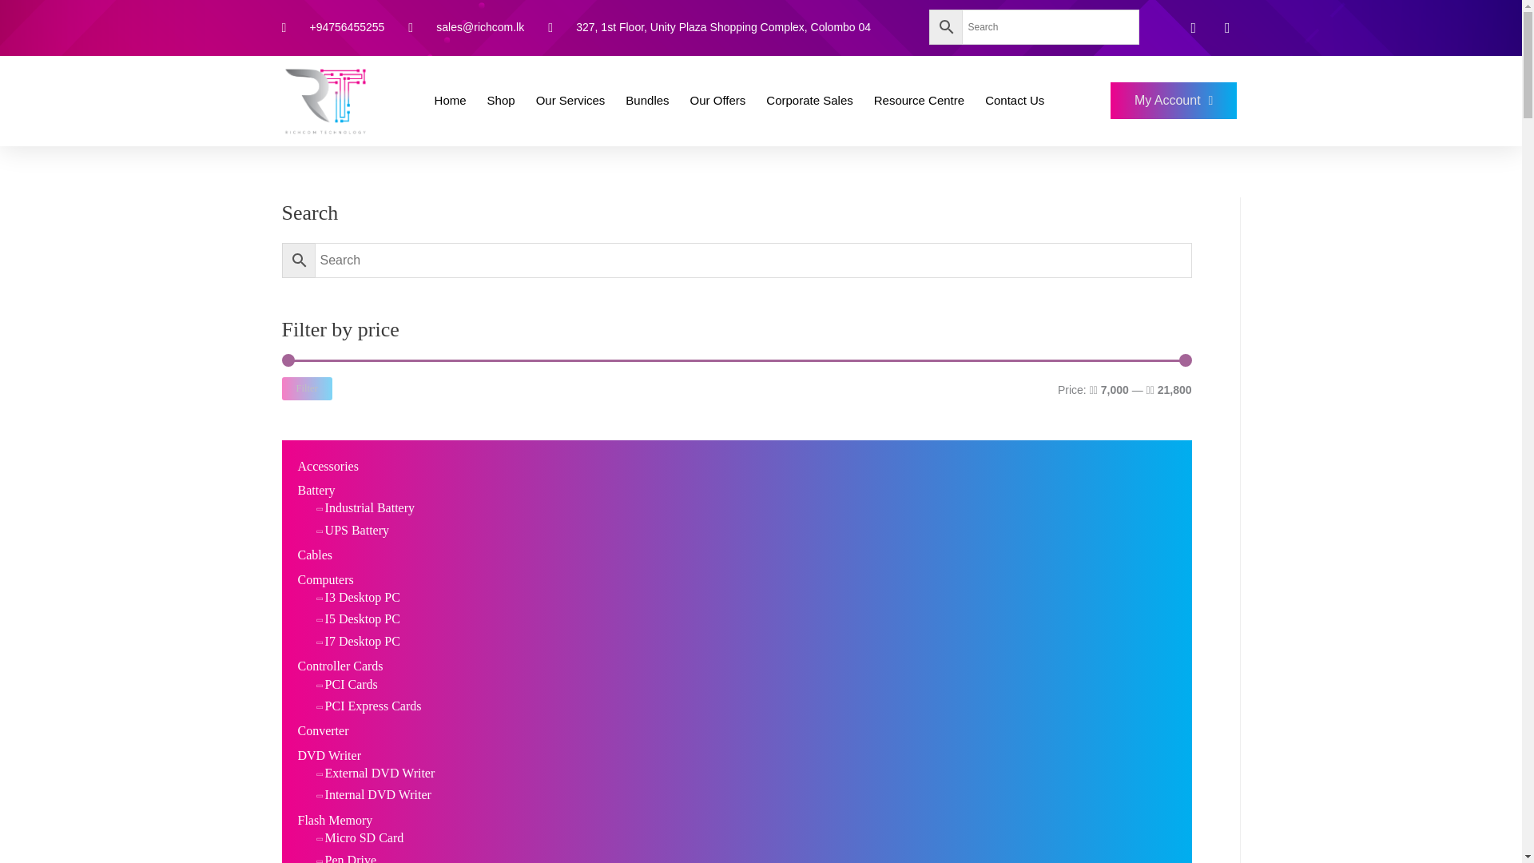 The height and width of the screenshot is (863, 1534). Describe the element at coordinates (809, 101) in the screenshot. I see `Corporate Sales` at that location.